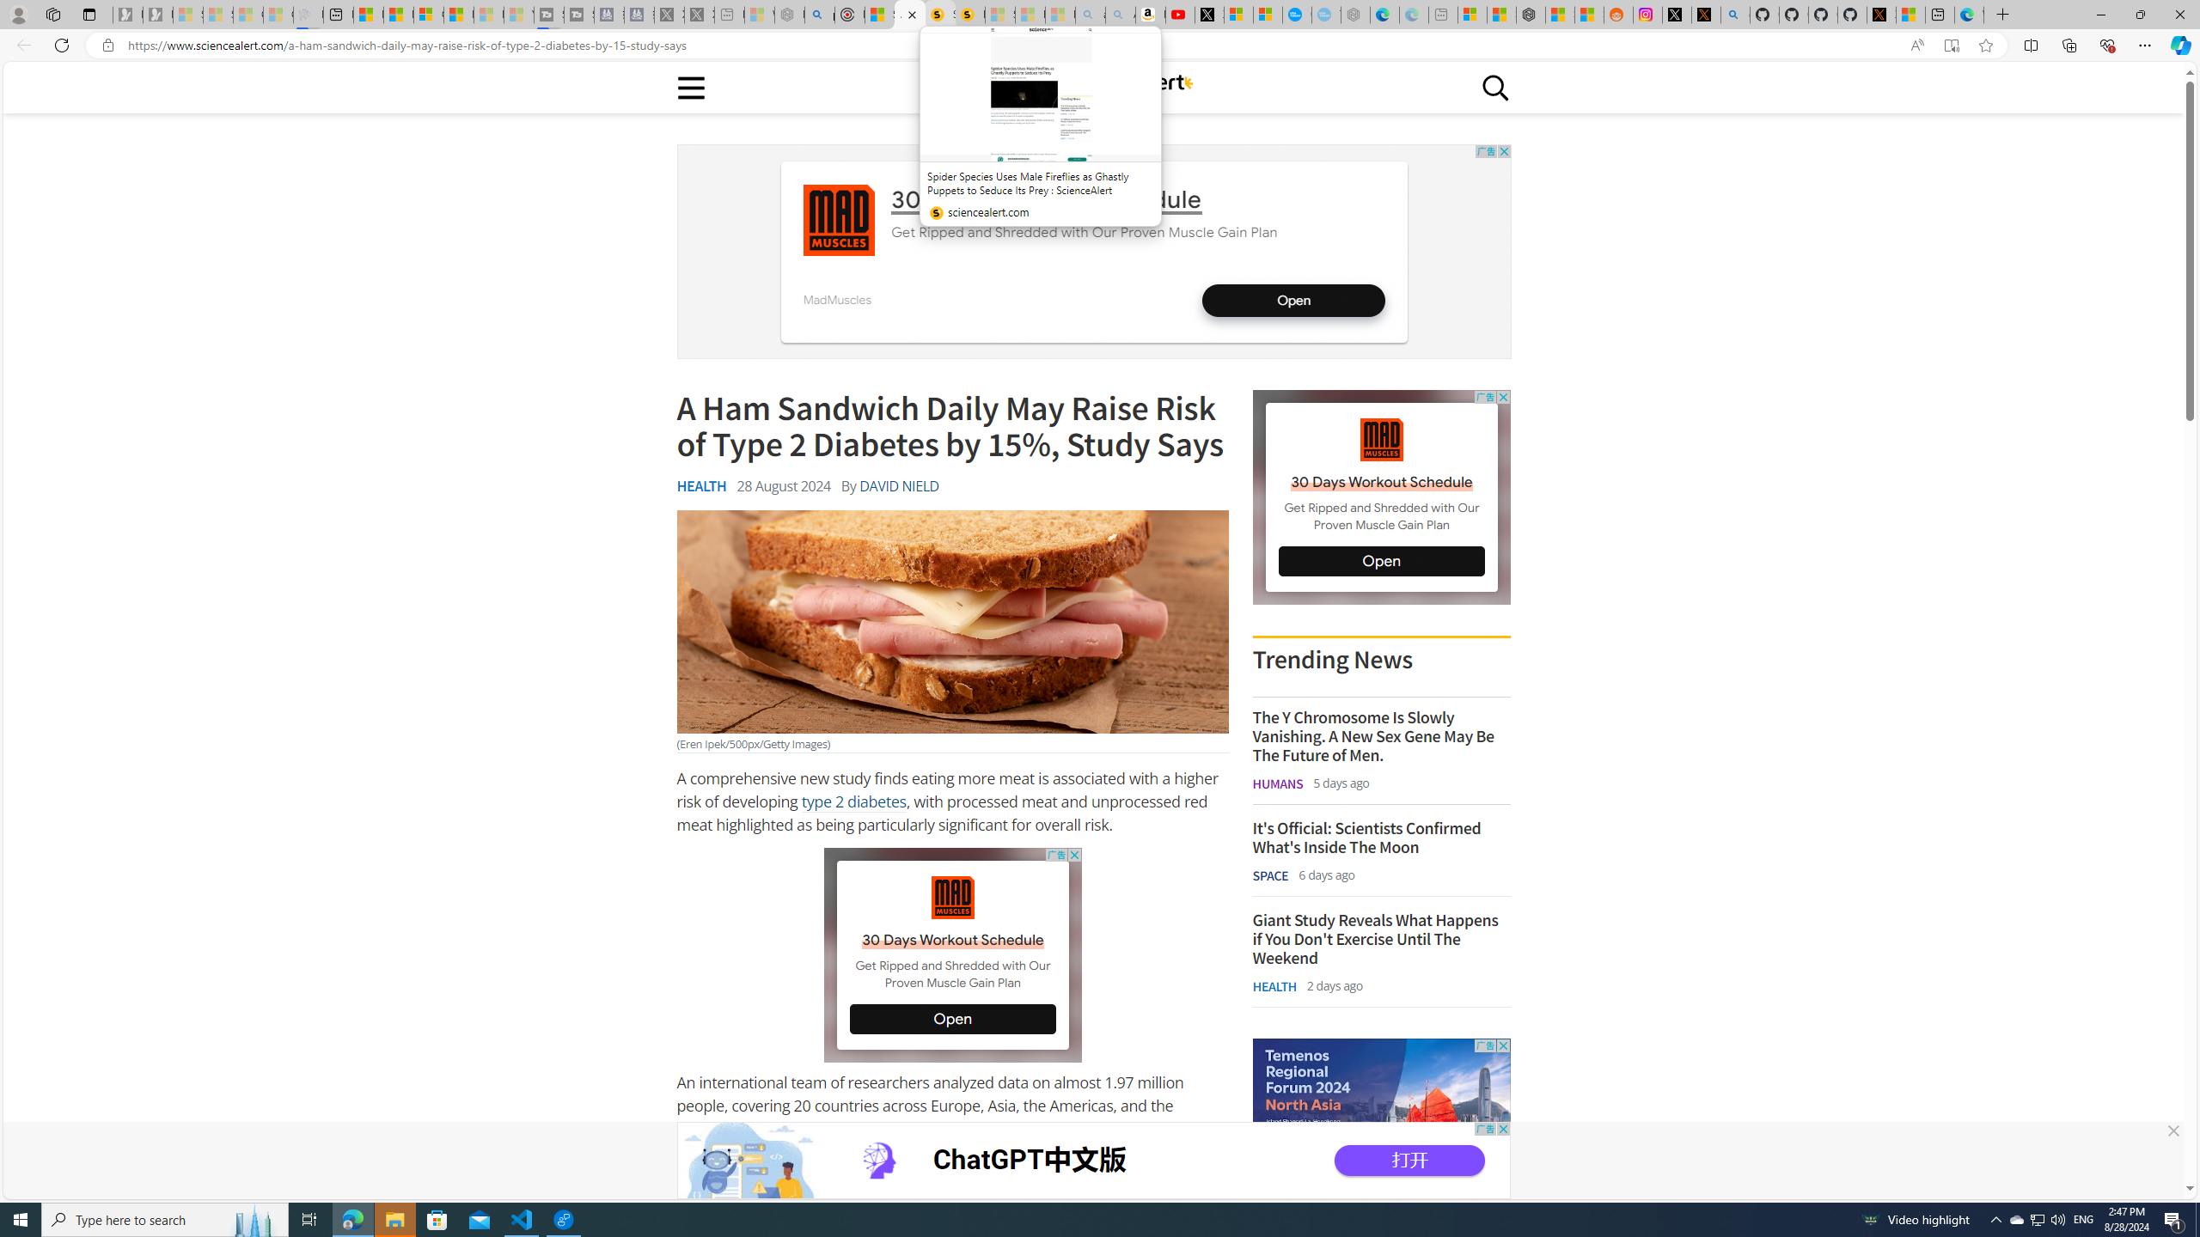  Describe the element at coordinates (804, 1185) in the screenshot. I see ` processed meat` at that location.